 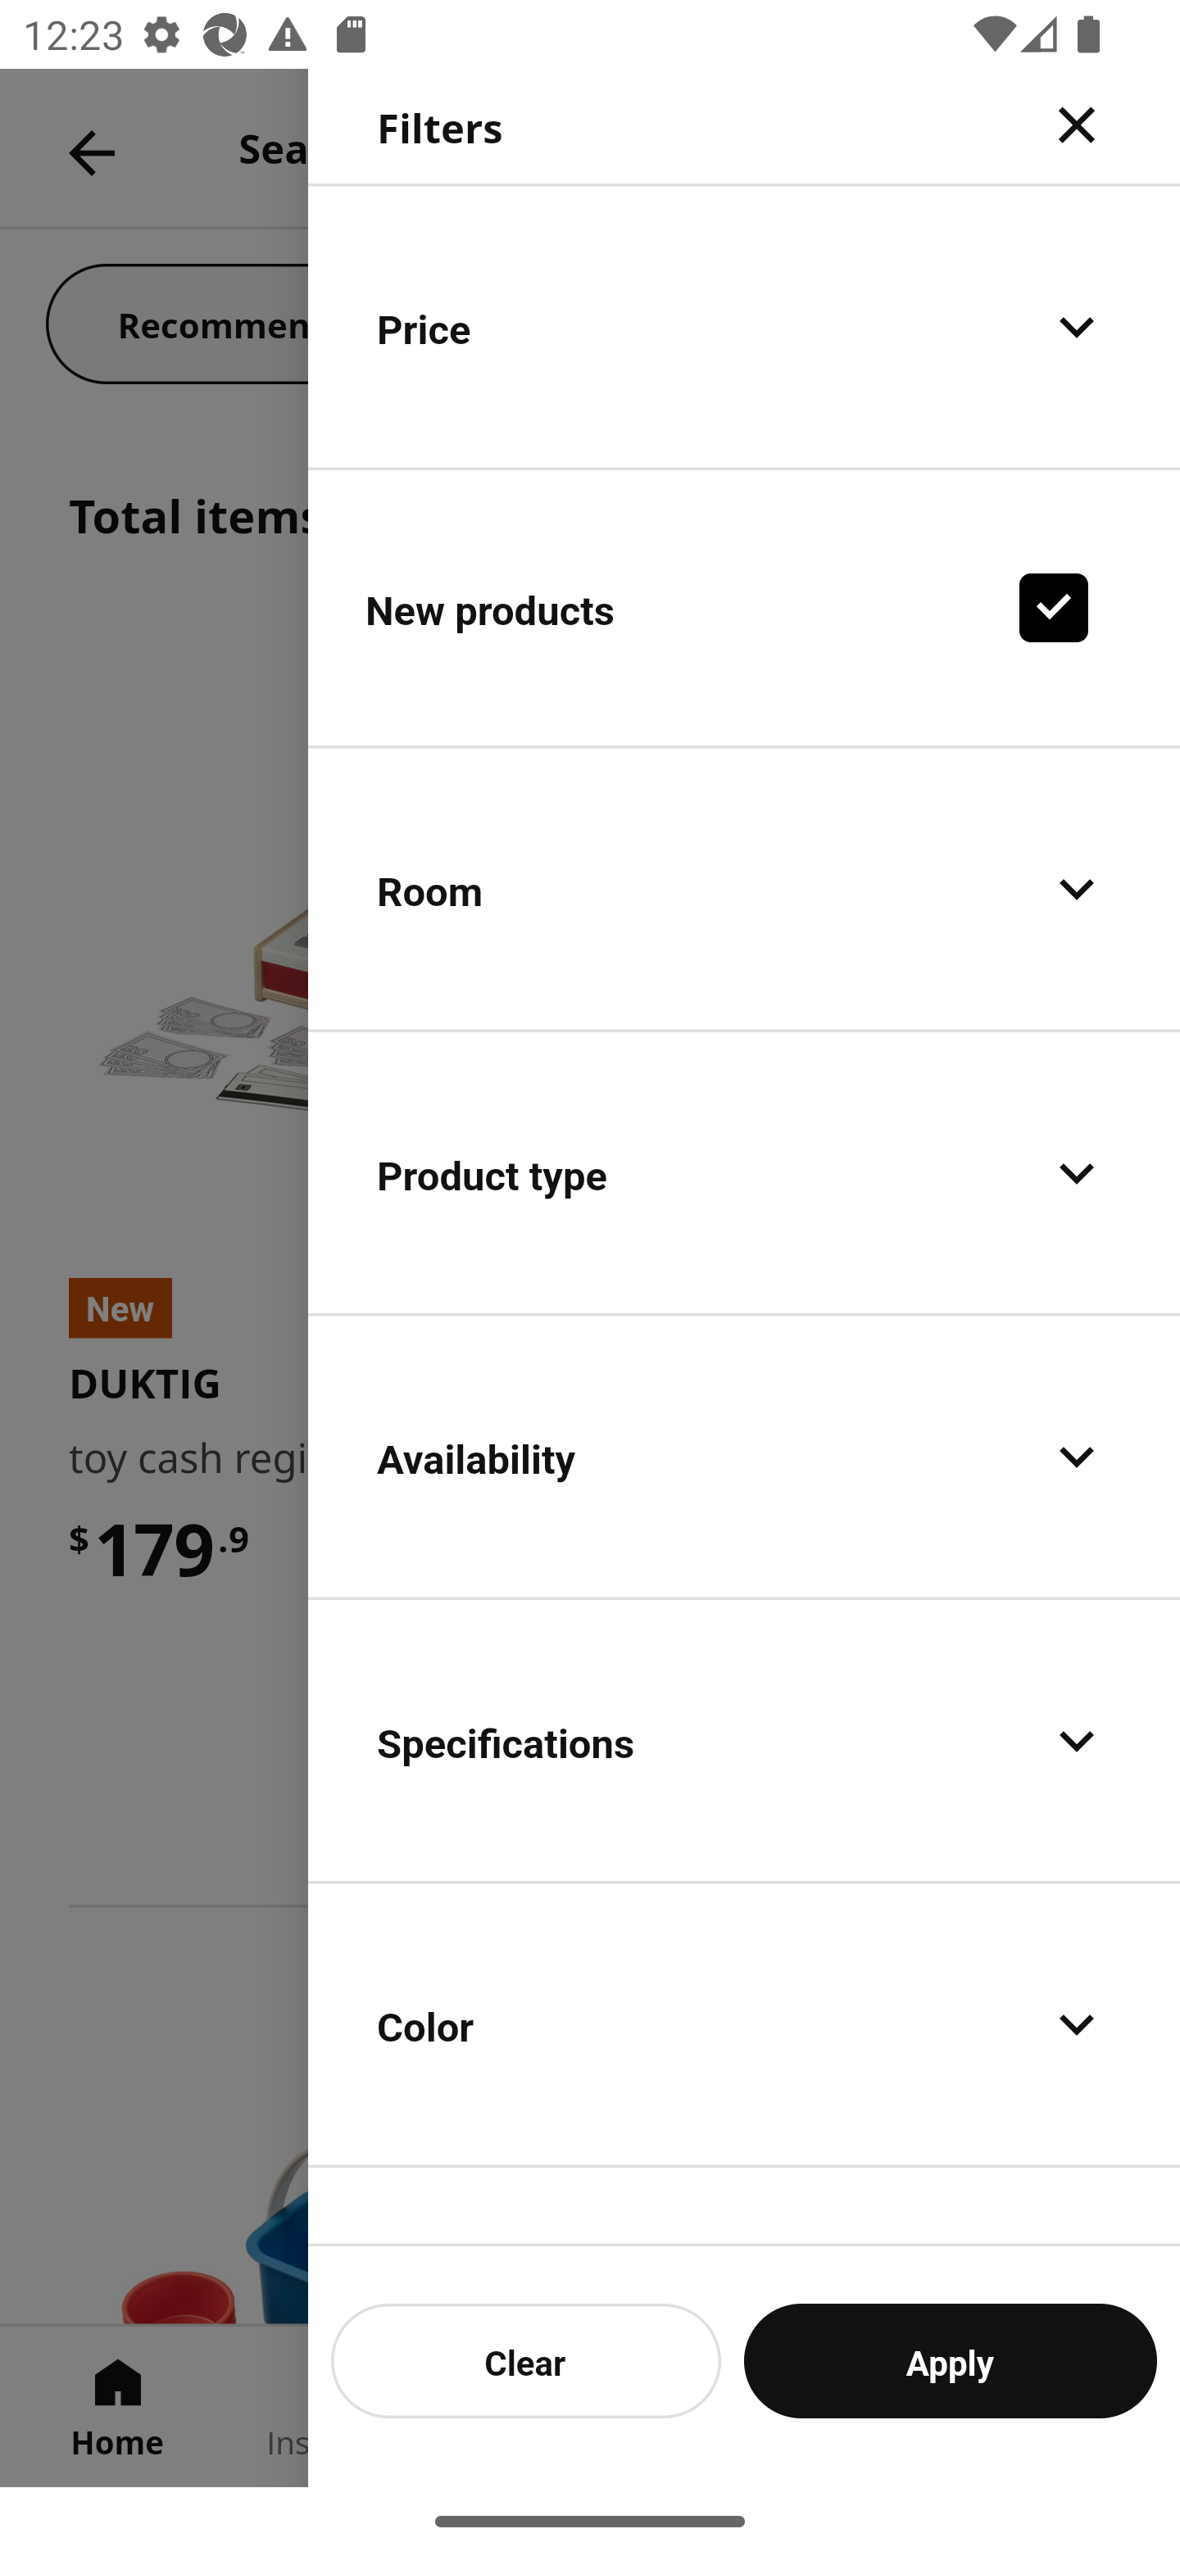 What do you see at coordinates (744, 326) in the screenshot?
I see `Price` at bounding box center [744, 326].